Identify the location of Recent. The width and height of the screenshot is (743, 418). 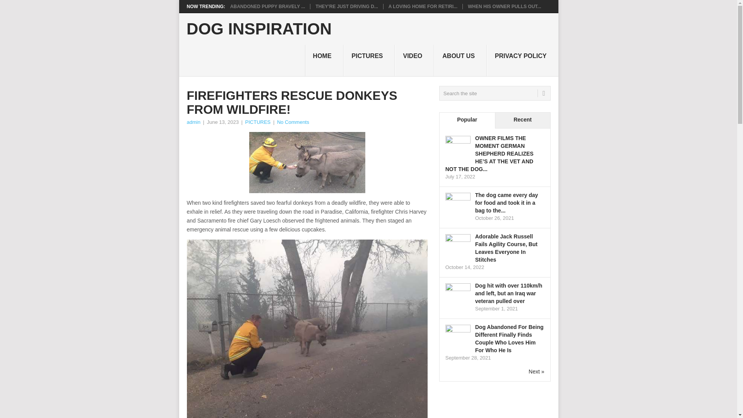
(522, 120).